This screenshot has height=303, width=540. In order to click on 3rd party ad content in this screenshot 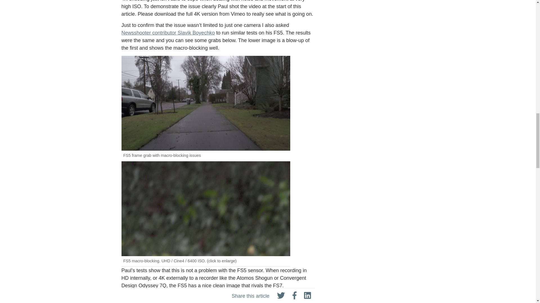, I will do `click(378, 20)`.